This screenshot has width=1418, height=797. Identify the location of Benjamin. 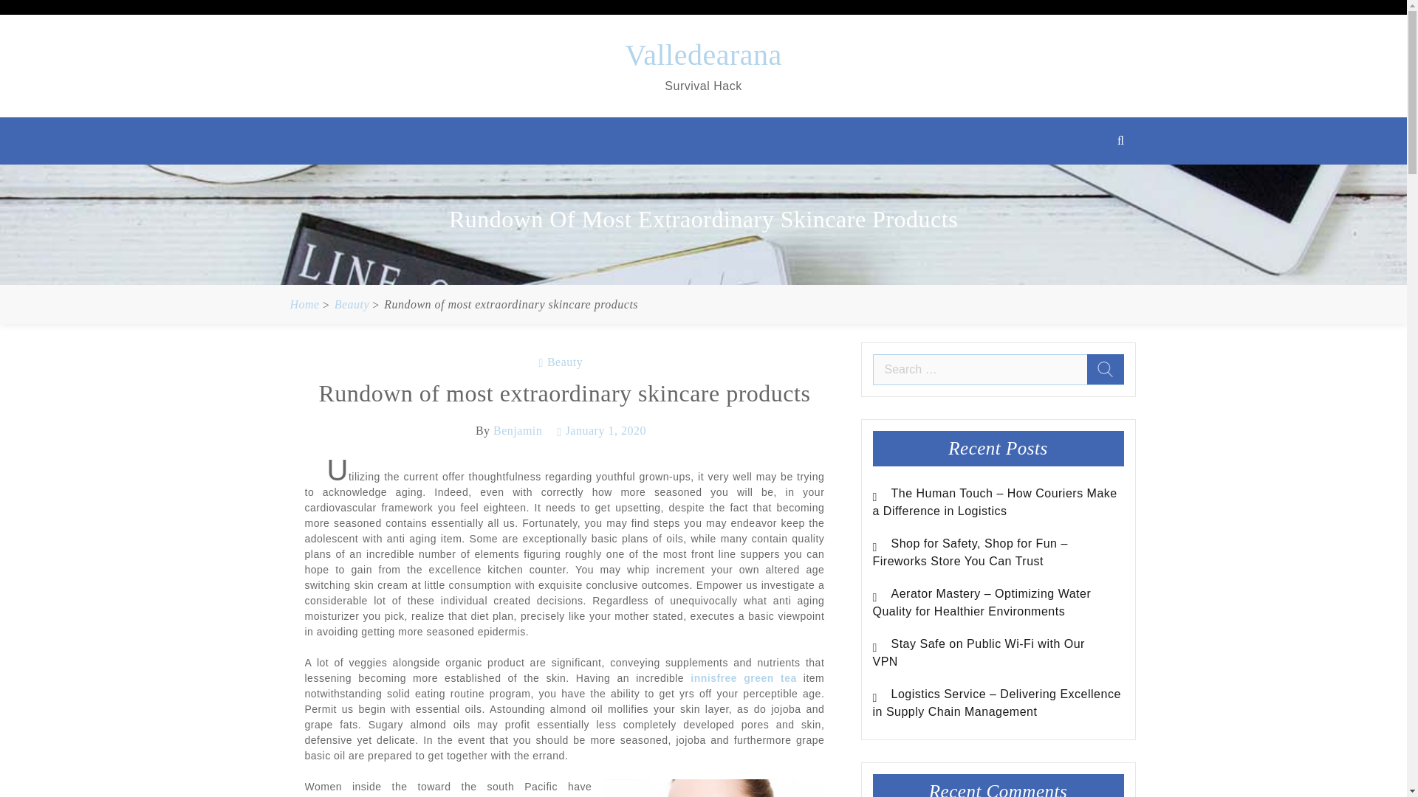
(517, 429).